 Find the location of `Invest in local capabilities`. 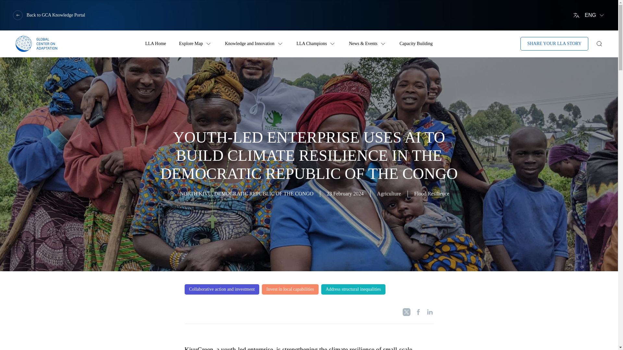

Invest in local capabilities is located at coordinates (290, 289).